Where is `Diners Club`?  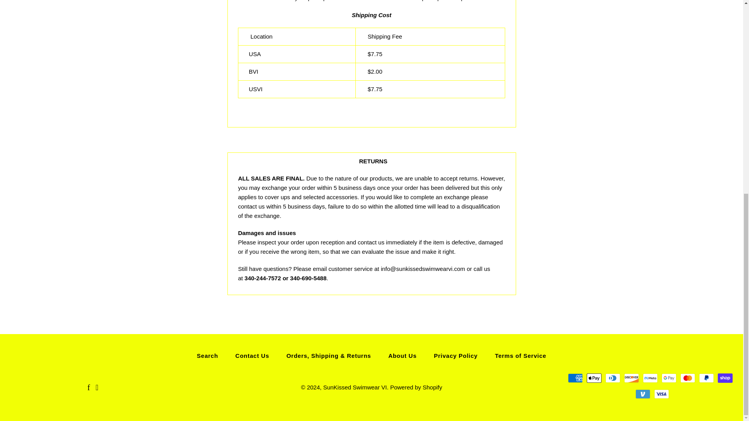
Diners Club is located at coordinates (612, 378).